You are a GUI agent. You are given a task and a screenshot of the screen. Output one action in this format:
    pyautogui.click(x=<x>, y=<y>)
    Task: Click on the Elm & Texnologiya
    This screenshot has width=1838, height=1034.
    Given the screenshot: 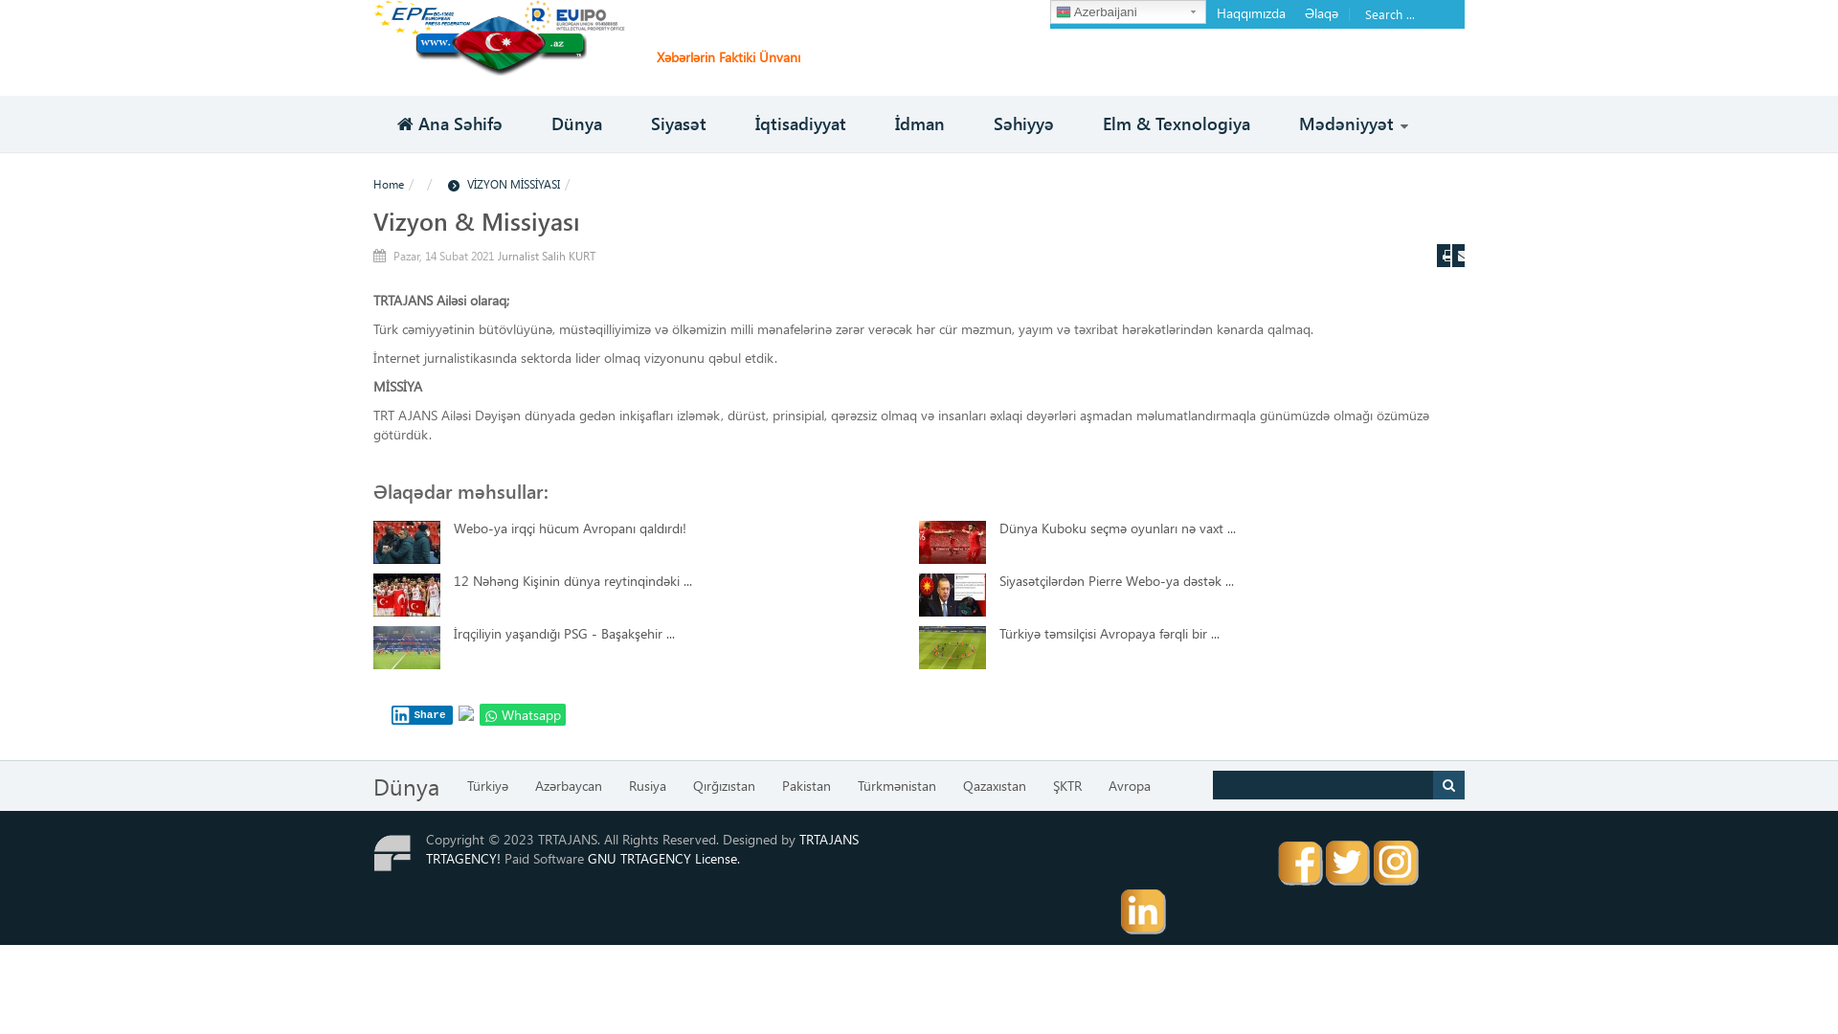 What is the action you would take?
    pyautogui.click(x=1177, y=124)
    